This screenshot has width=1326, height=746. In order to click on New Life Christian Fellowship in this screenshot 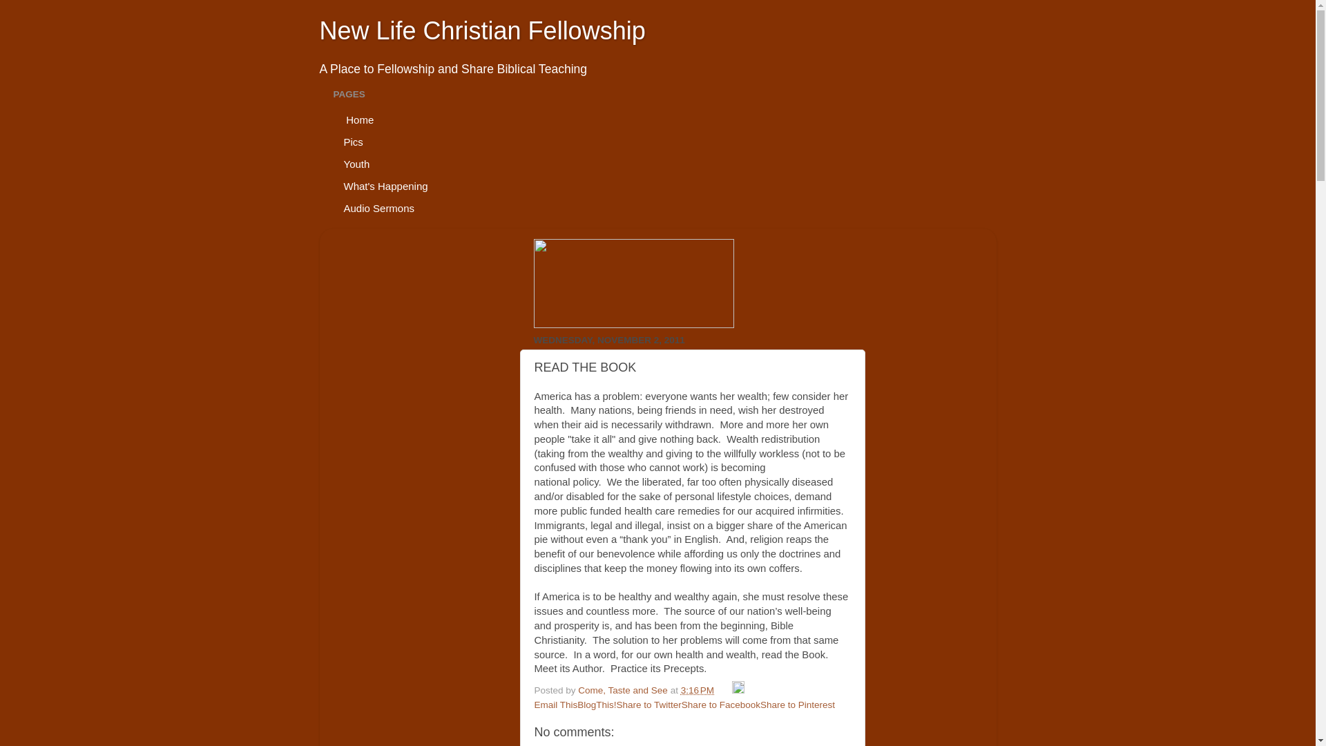, I will do `click(482, 30)`.